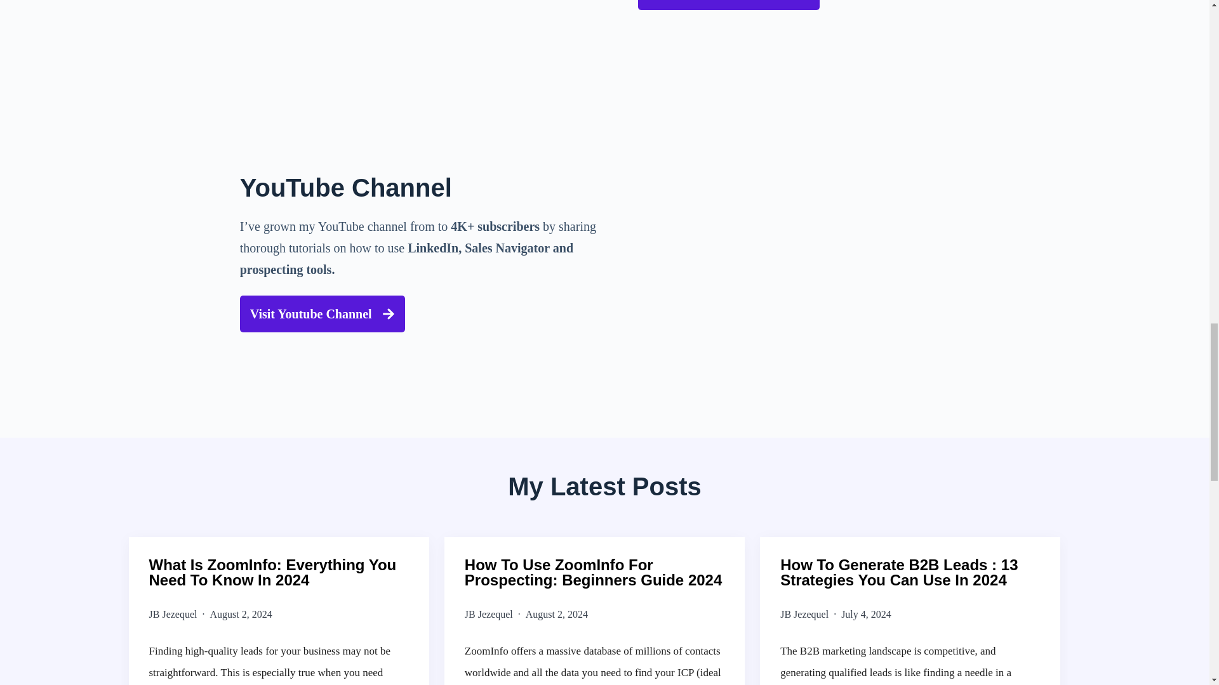 The width and height of the screenshot is (1219, 685). What do you see at coordinates (278, 572) in the screenshot?
I see `What Is ZoomInfo: Everything You Need To Know In 2024` at bounding box center [278, 572].